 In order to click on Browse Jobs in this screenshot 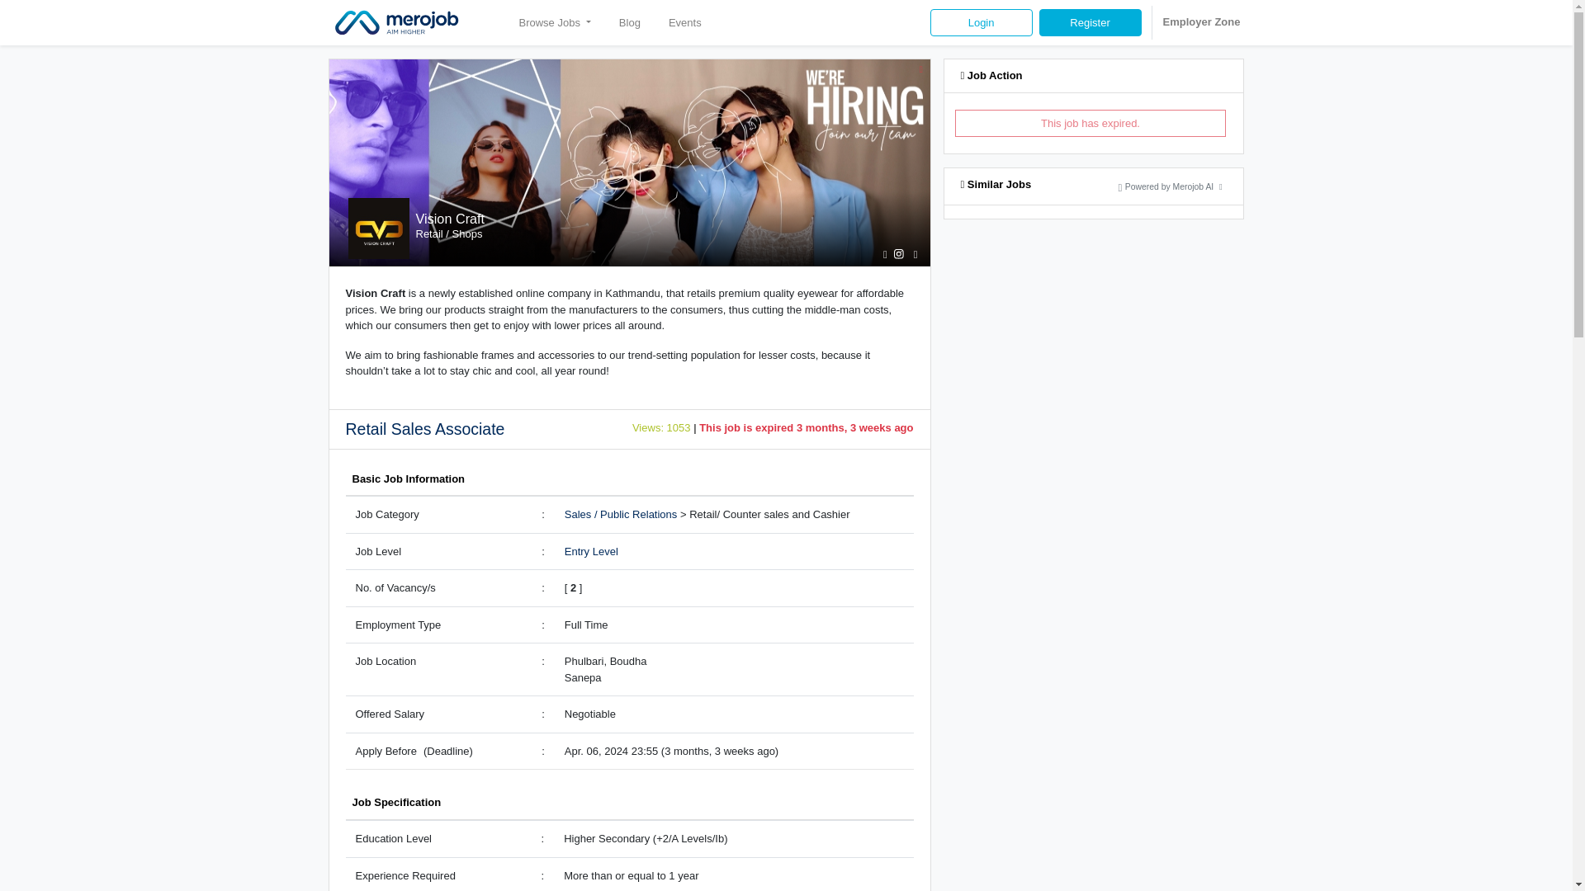, I will do `click(555, 22)`.